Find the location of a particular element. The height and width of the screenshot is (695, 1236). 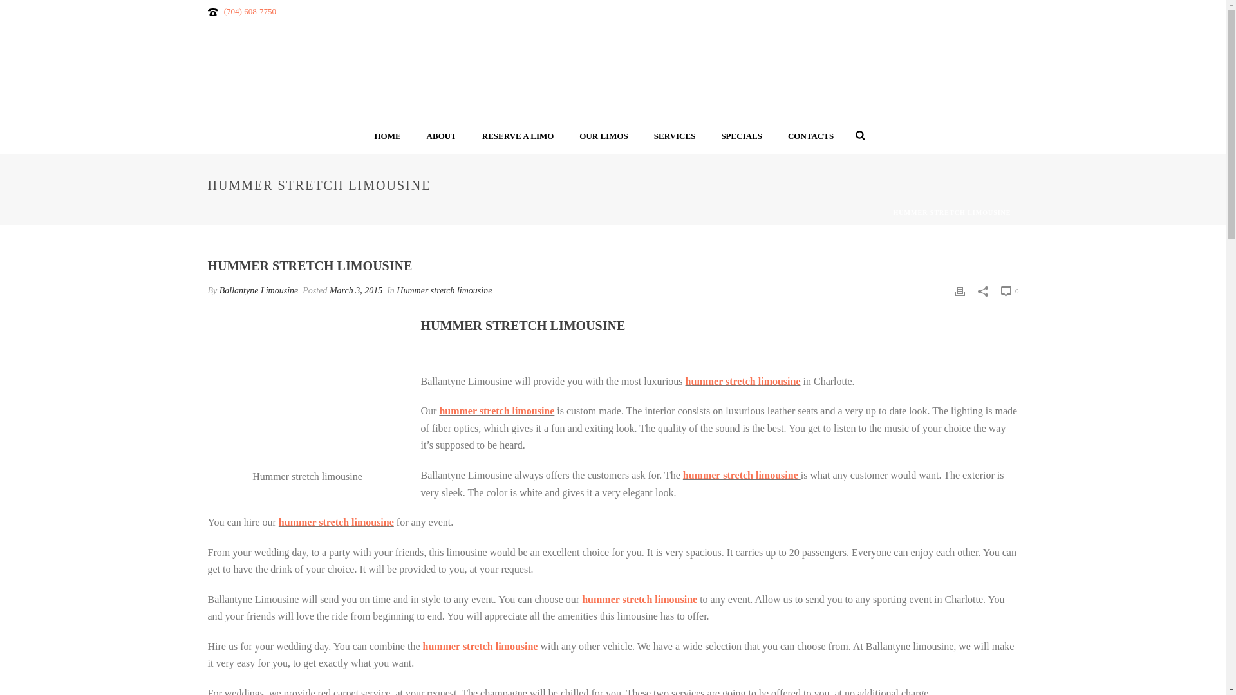

SPECIALS is located at coordinates (742, 136).